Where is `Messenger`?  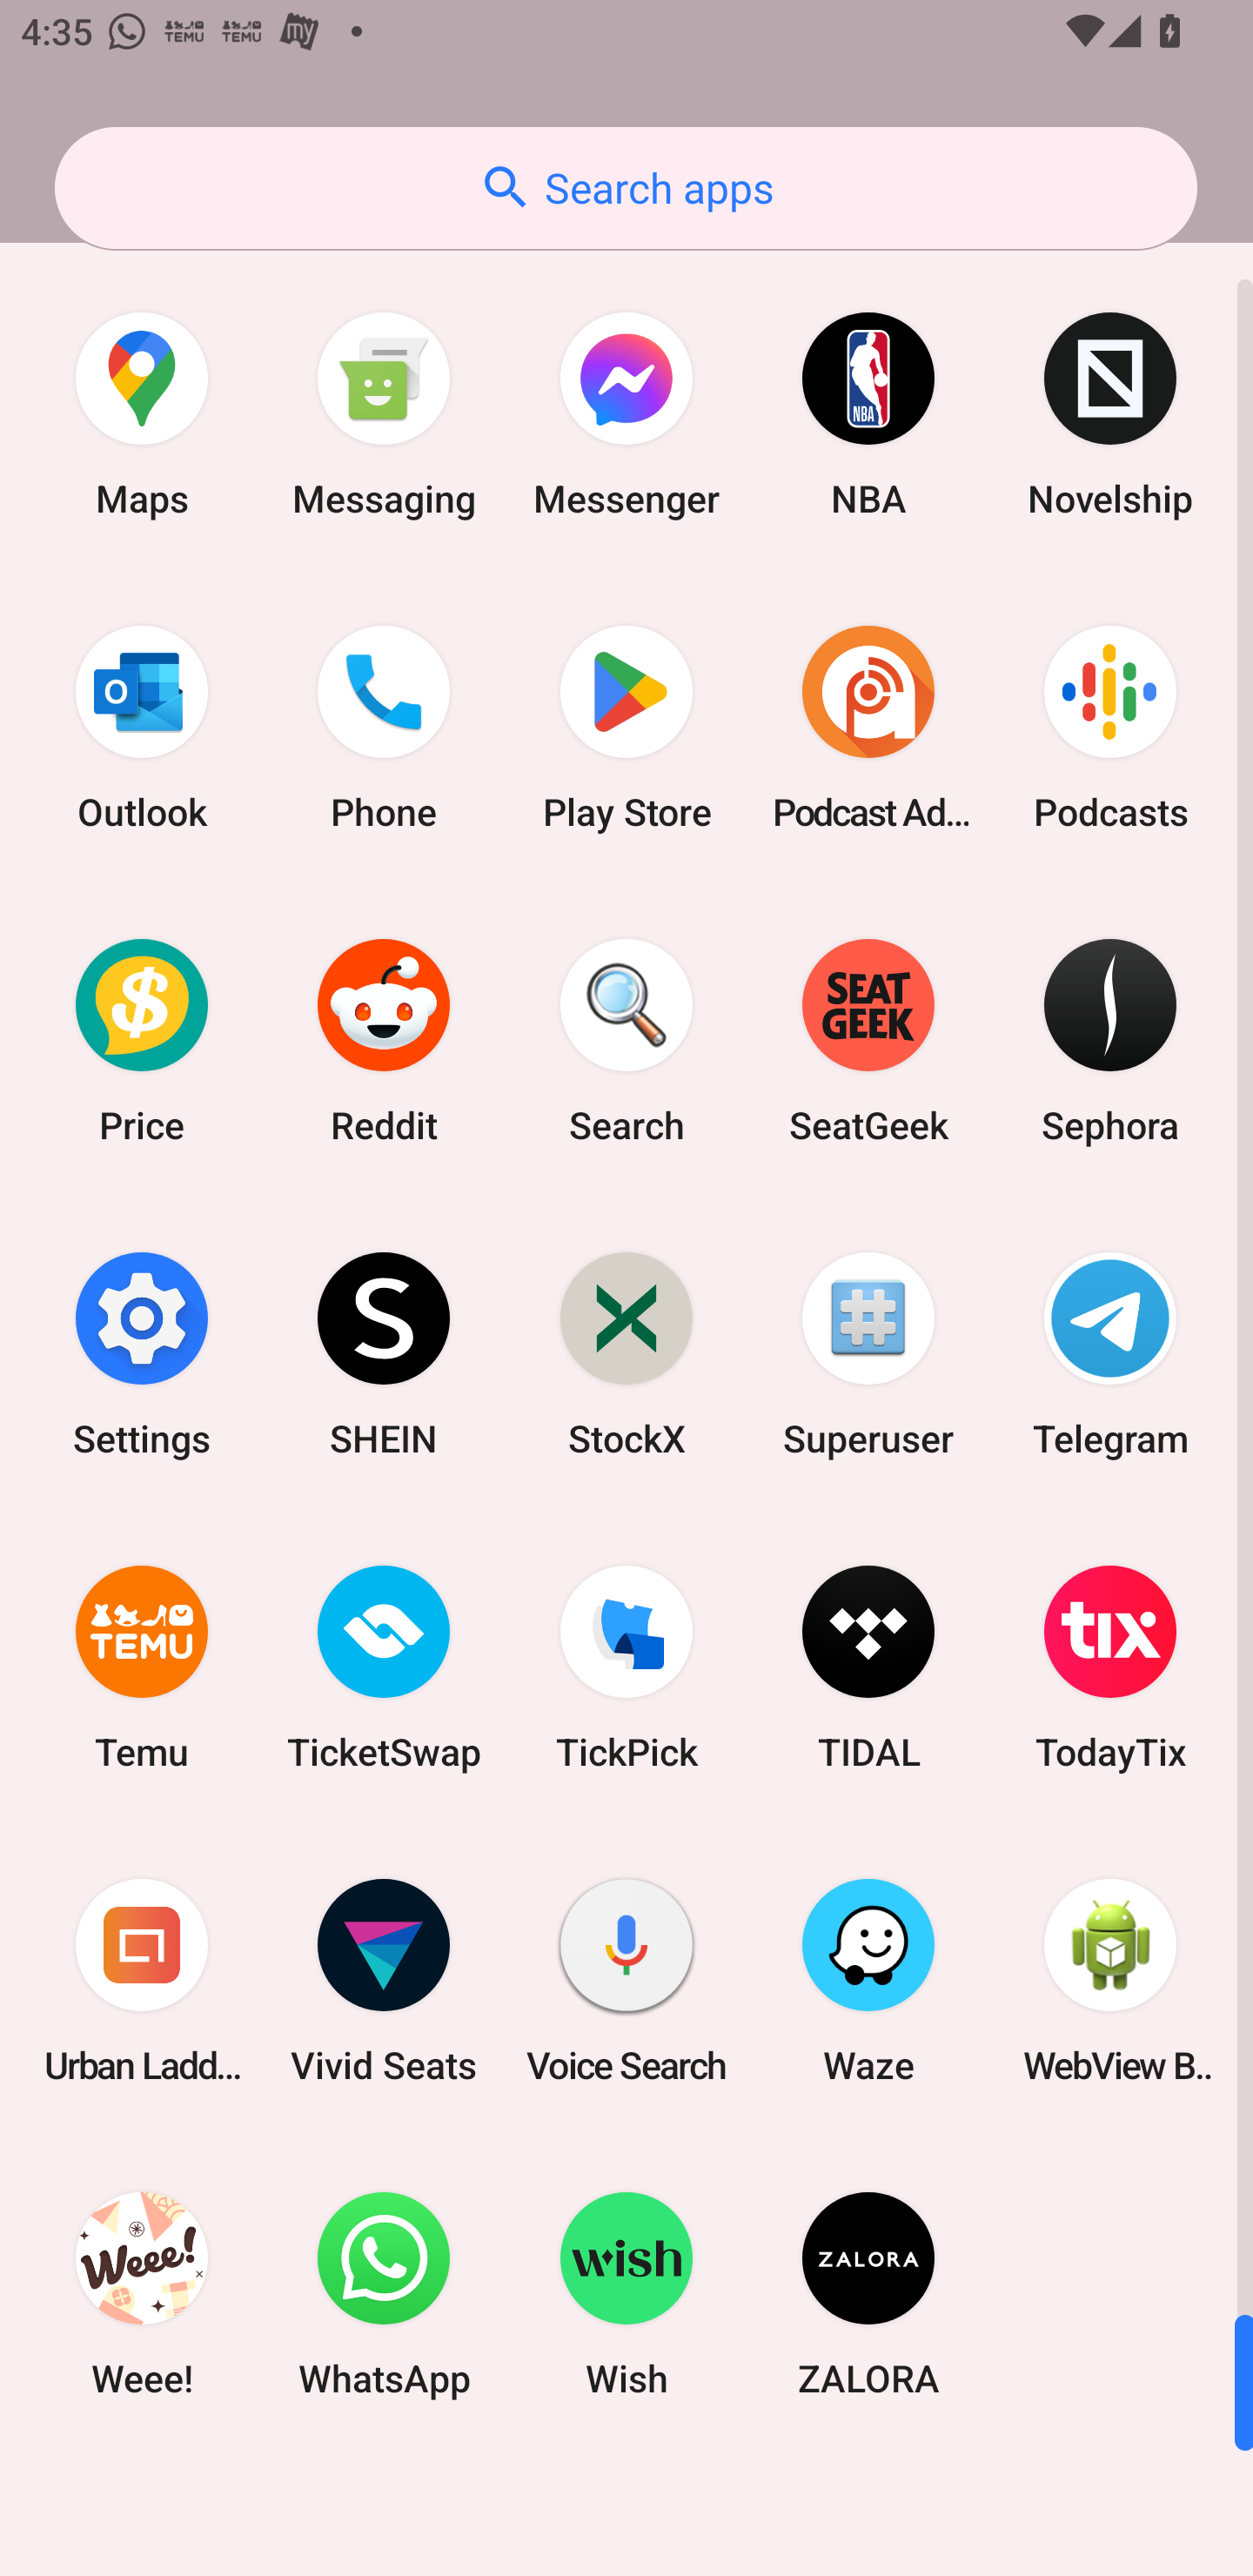 Messenger is located at coordinates (626, 414).